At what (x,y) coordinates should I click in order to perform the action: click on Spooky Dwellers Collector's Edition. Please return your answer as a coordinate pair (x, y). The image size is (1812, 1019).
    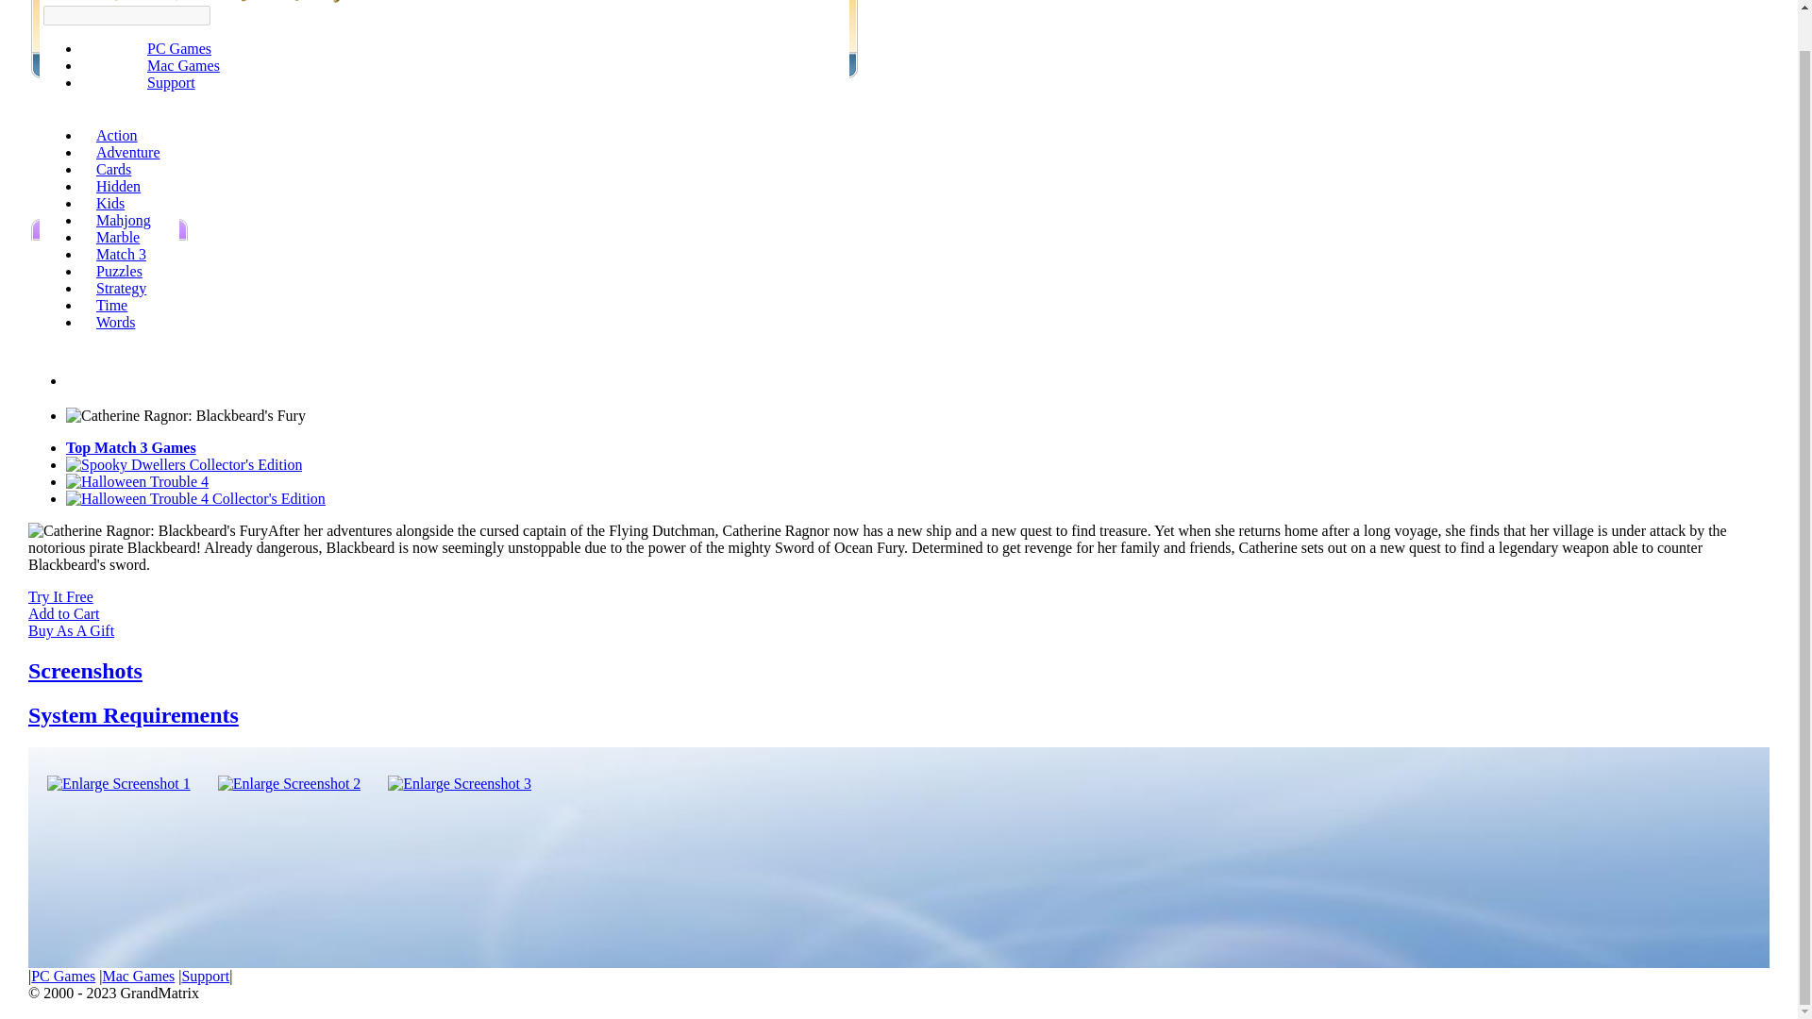
    Looking at the image, I should click on (183, 464).